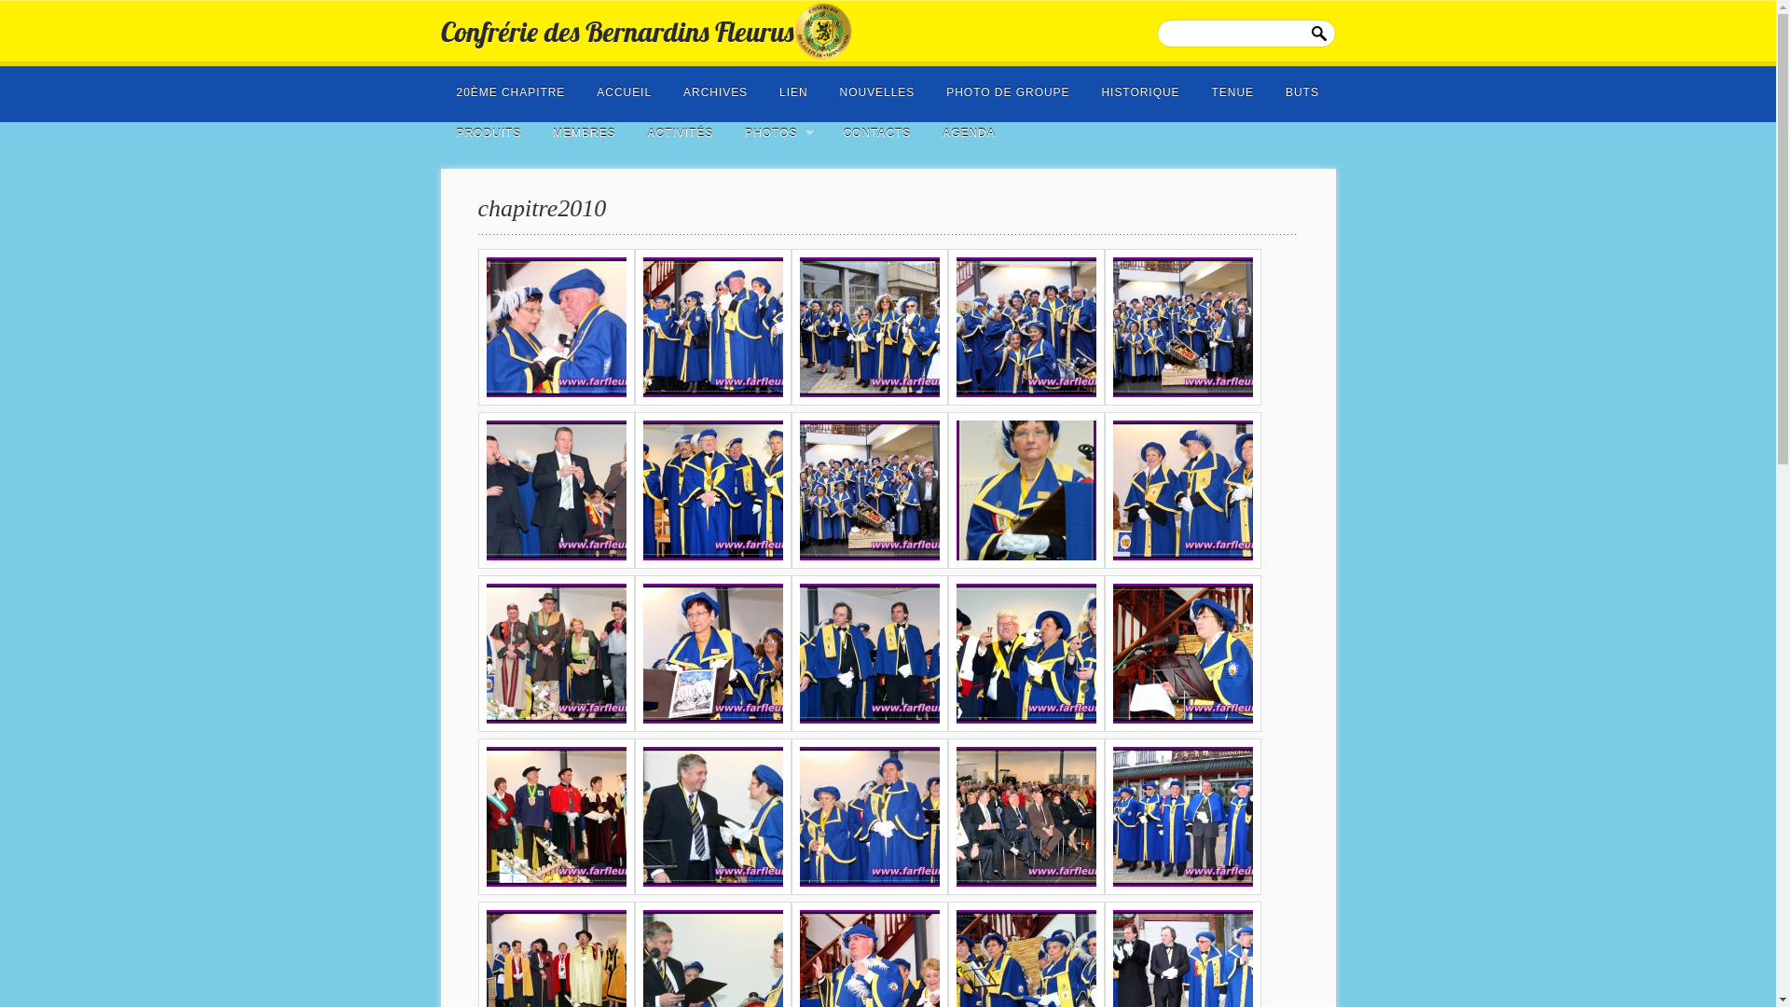  I want to click on 100411a_fl_86_chapitre_confrerie_e5_5237, so click(556, 817).